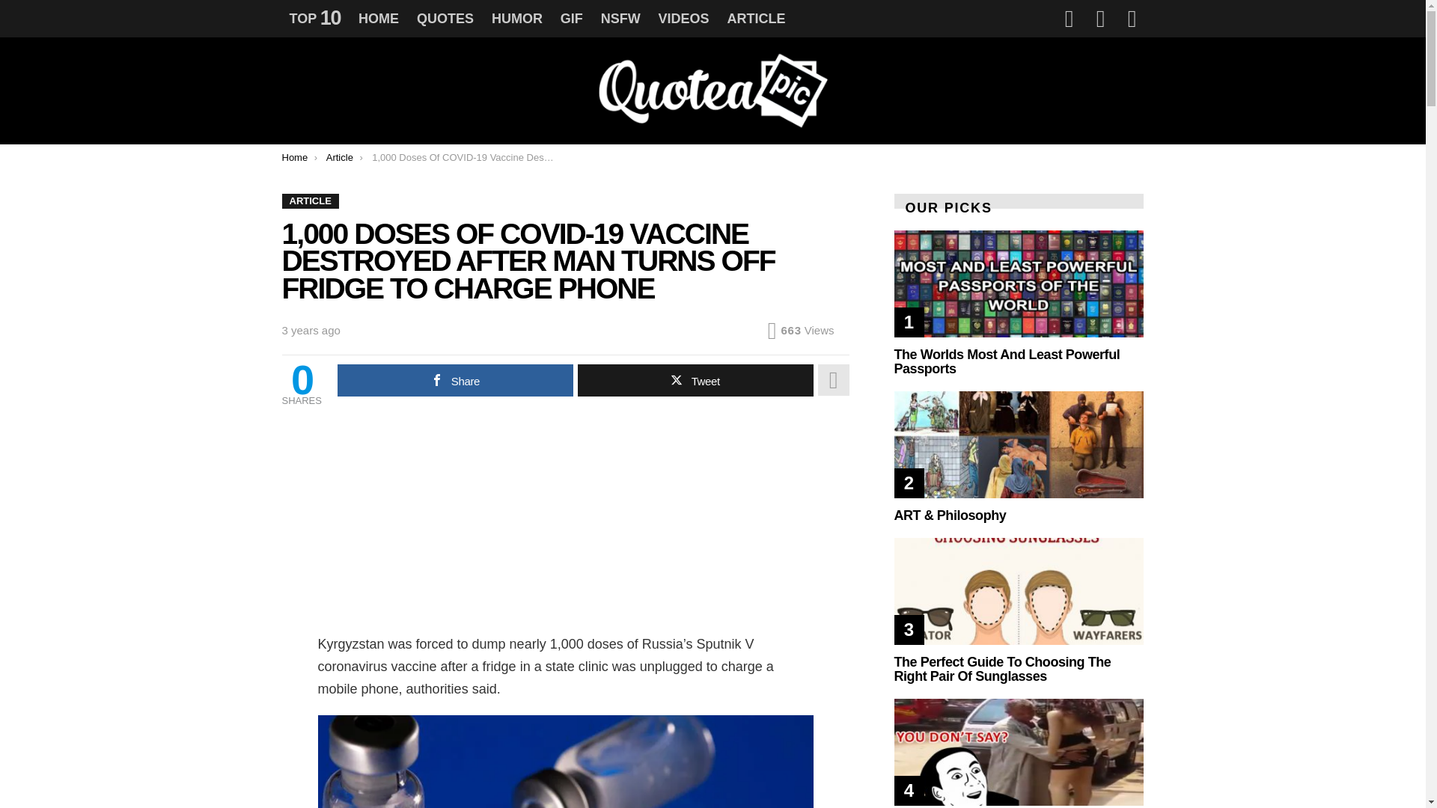 Image resolution: width=1437 pixels, height=808 pixels. Describe the element at coordinates (695, 380) in the screenshot. I see `Tweet` at that location.